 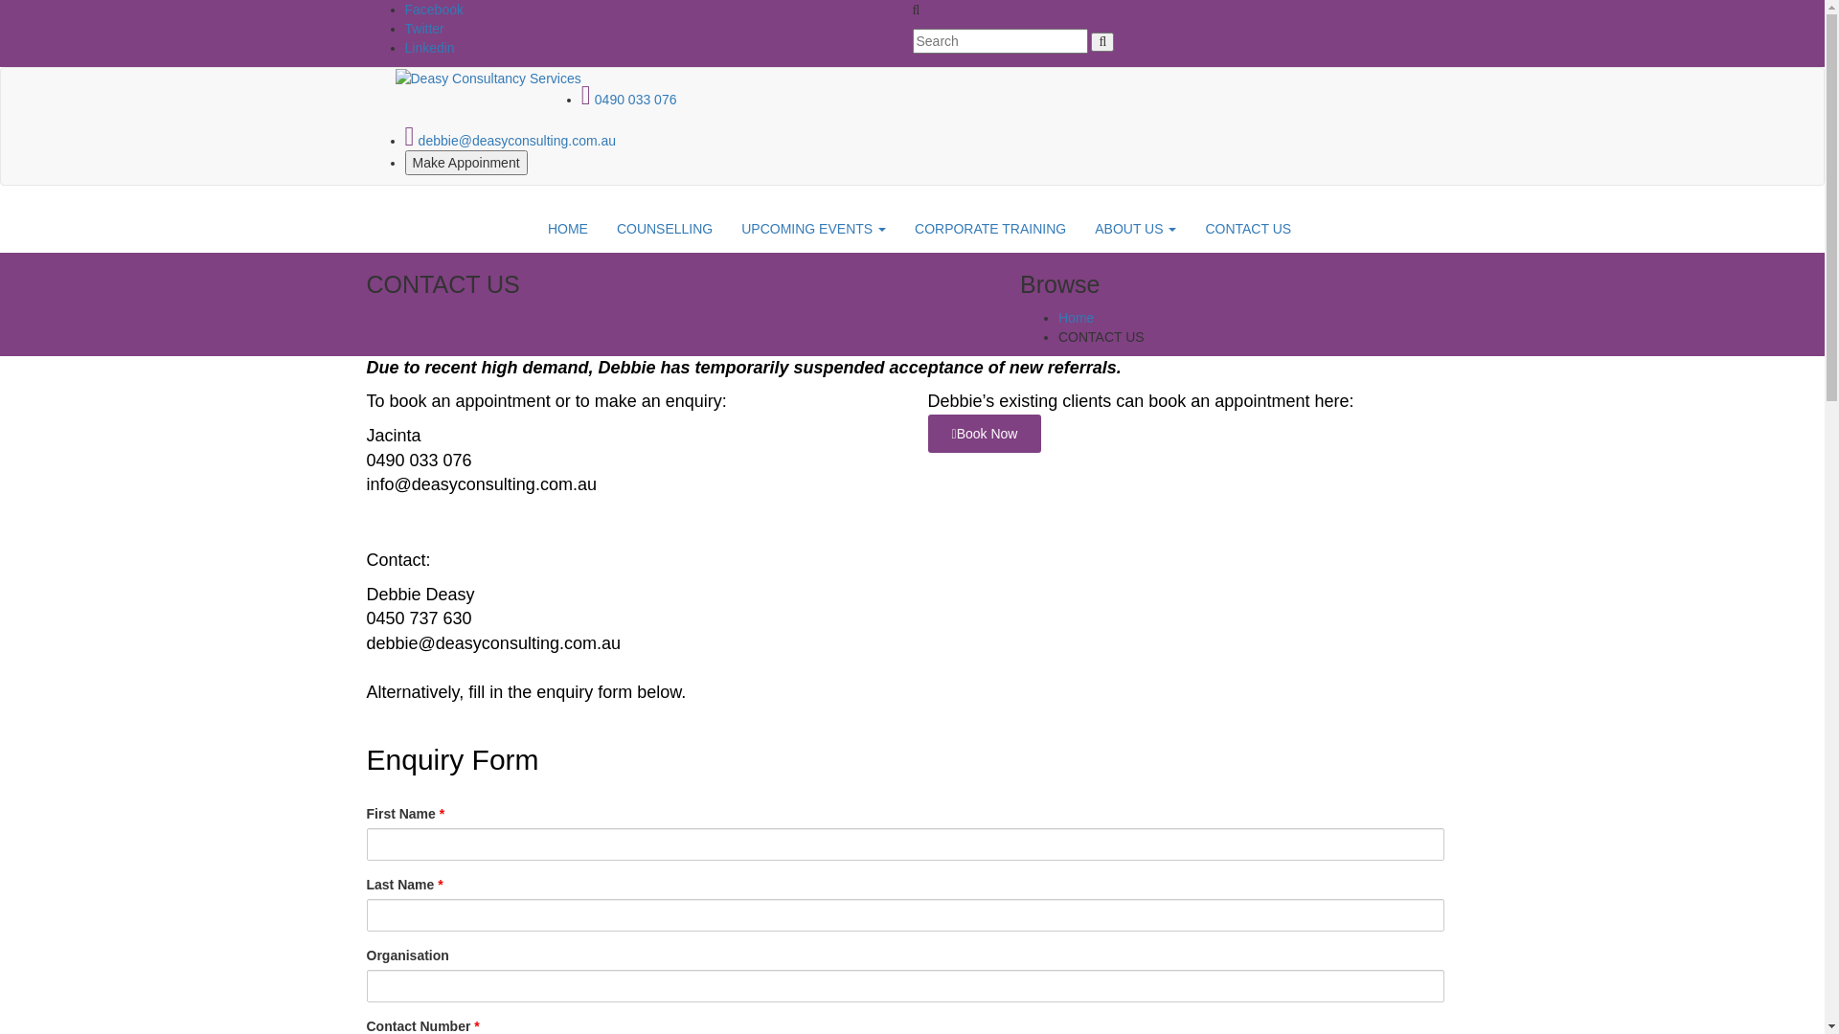 What do you see at coordinates (492, 643) in the screenshot?
I see `debbie@deasyconsulting.com.au` at bounding box center [492, 643].